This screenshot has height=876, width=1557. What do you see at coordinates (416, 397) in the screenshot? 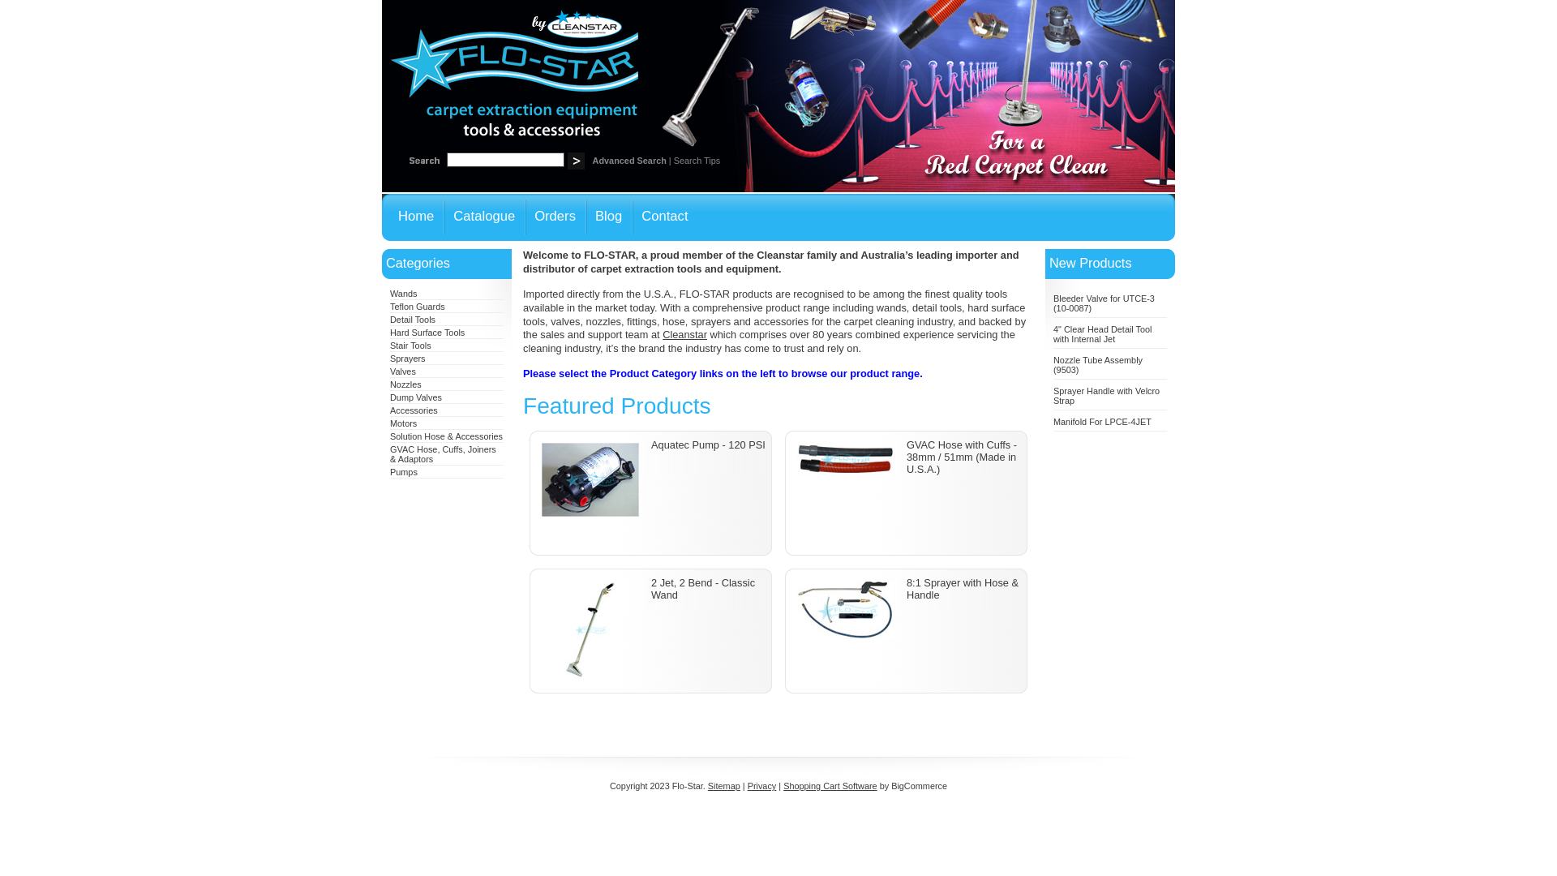
I see `Dump Valves` at bounding box center [416, 397].